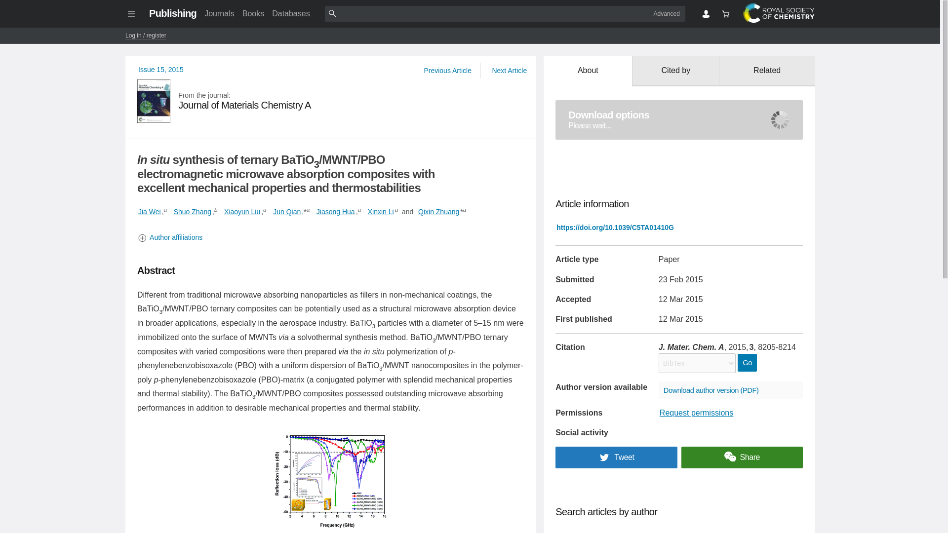  What do you see at coordinates (150, 211) in the screenshot?
I see `Jia Wei` at bounding box center [150, 211].